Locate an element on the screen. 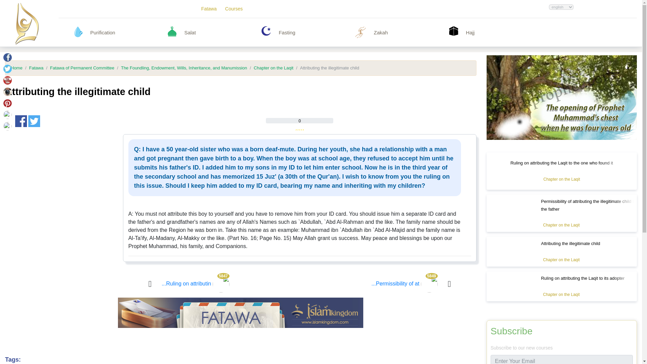 The height and width of the screenshot is (364, 647). Hajj is located at coordinates (454, 31).